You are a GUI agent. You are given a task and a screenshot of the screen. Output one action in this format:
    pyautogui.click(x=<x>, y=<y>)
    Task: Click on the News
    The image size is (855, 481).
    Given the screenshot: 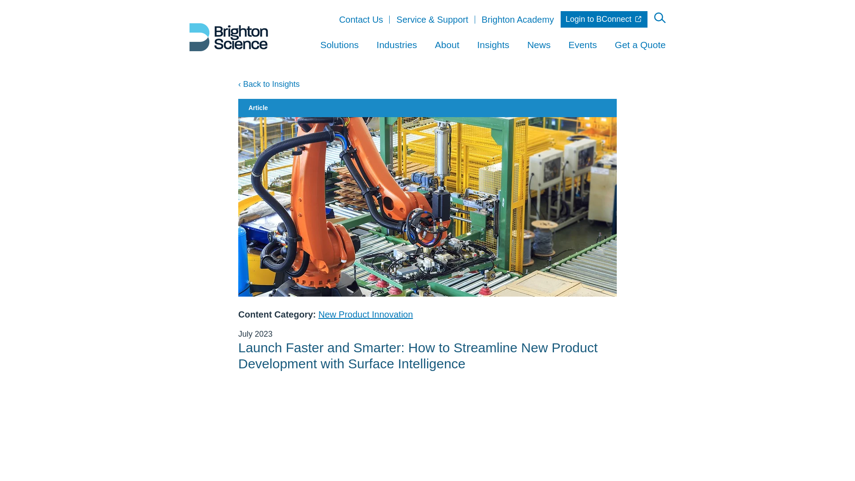 What is the action you would take?
    pyautogui.click(x=539, y=45)
    